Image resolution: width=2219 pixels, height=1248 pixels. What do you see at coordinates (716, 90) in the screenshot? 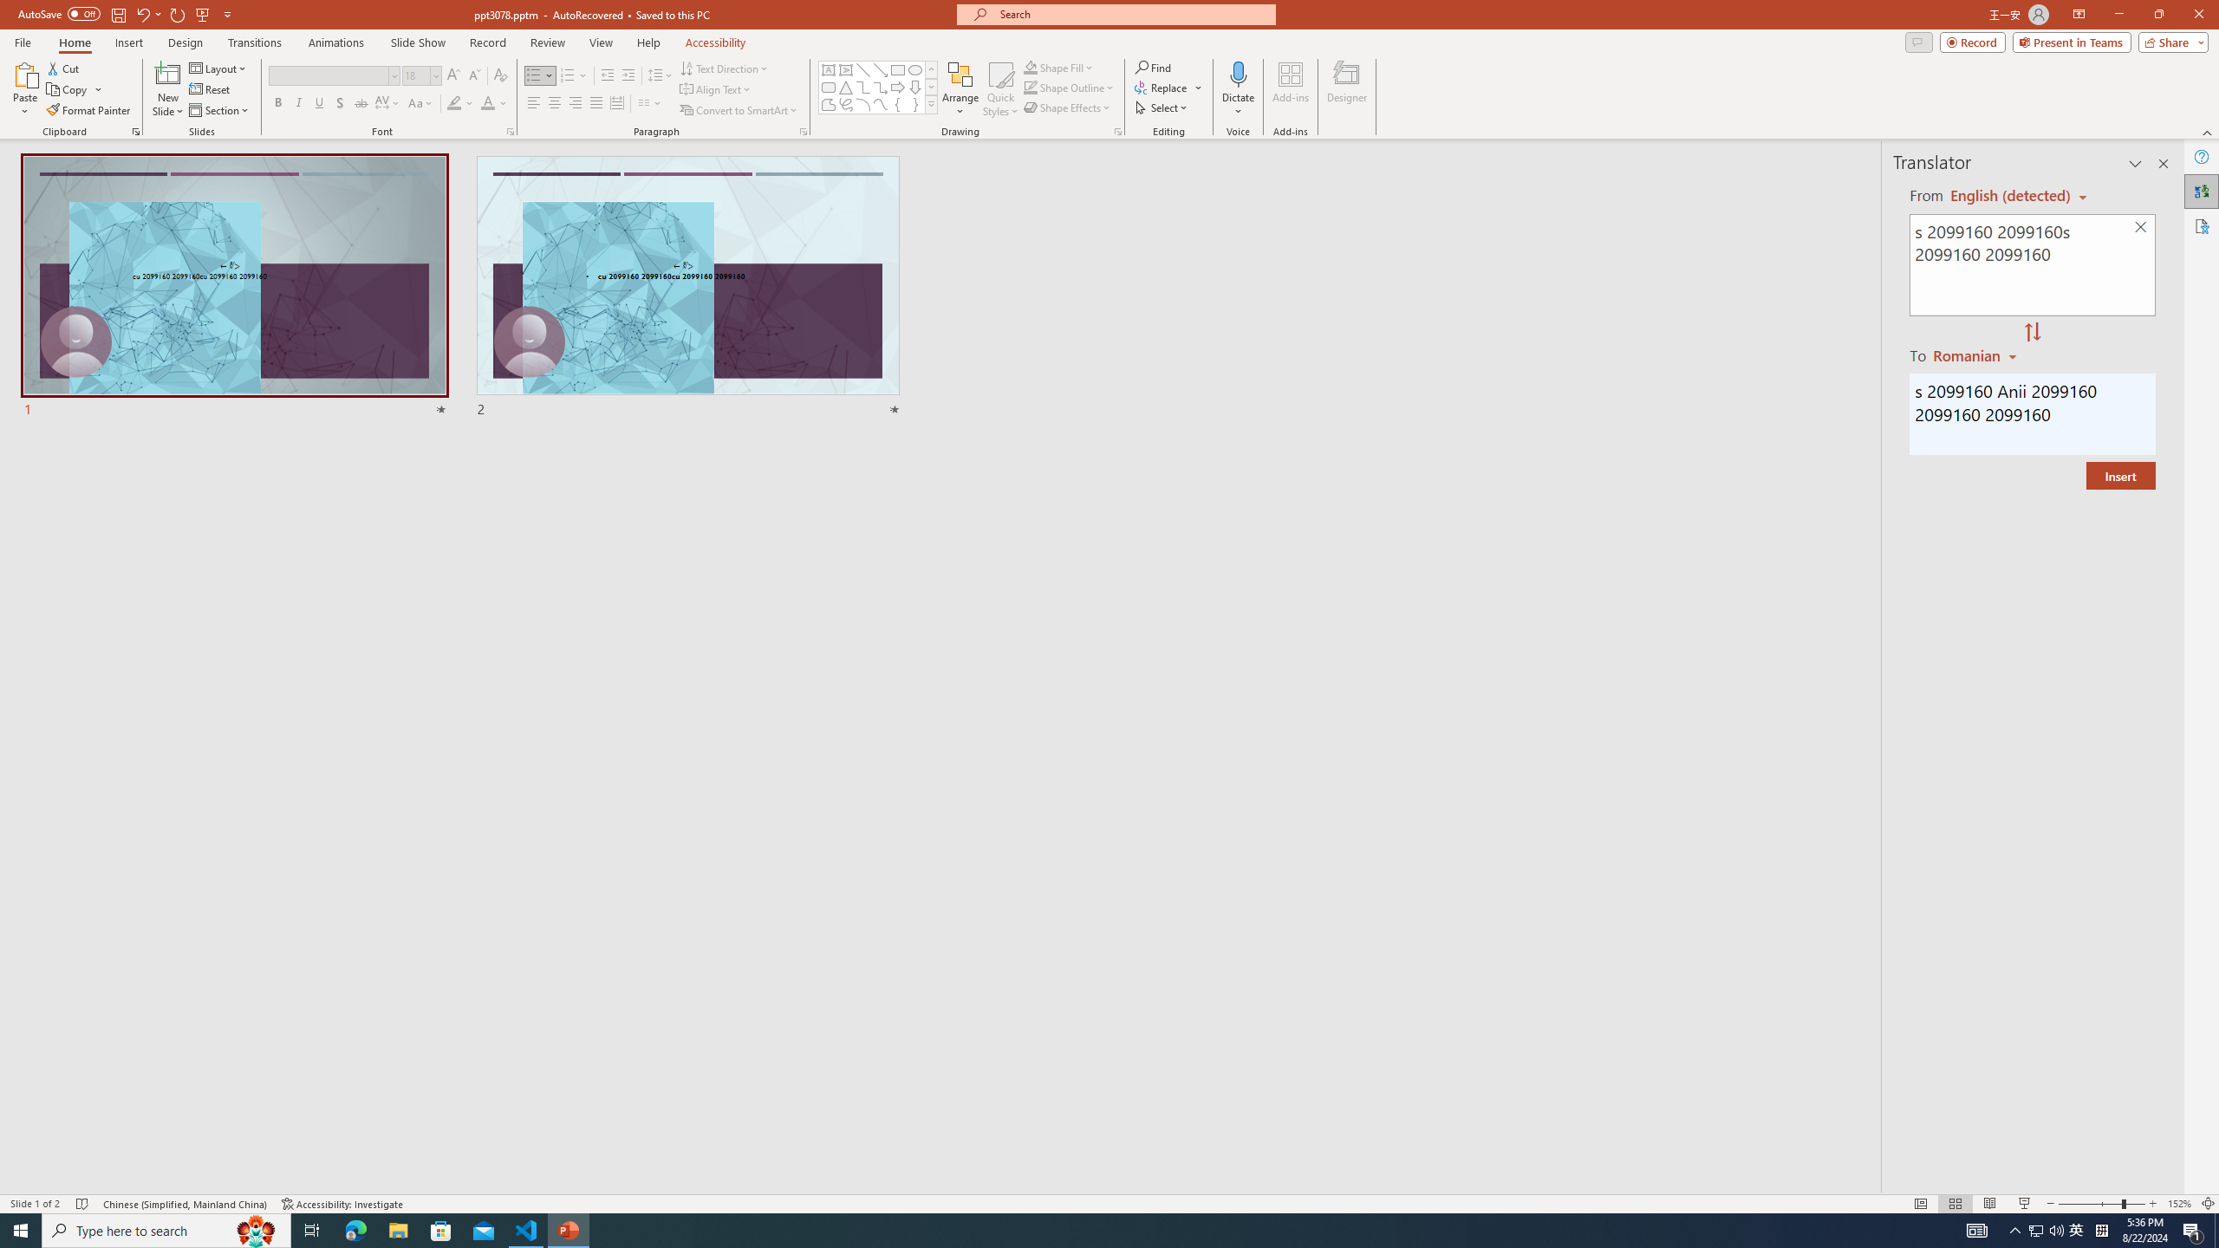
I see `Align Text` at bounding box center [716, 90].